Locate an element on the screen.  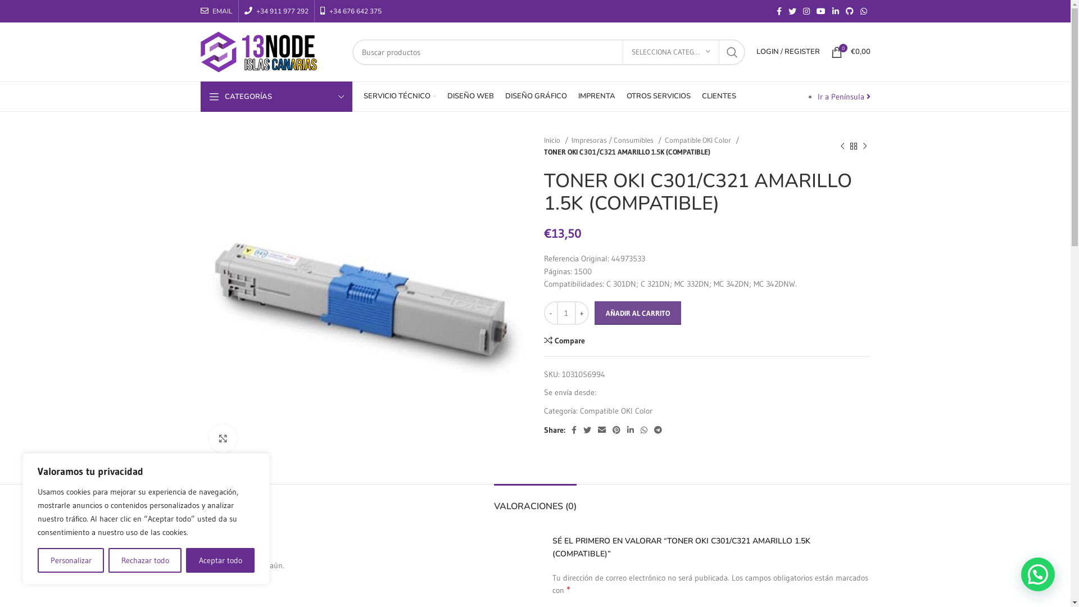
LOGIN / REGISTER is located at coordinates (788, 52).